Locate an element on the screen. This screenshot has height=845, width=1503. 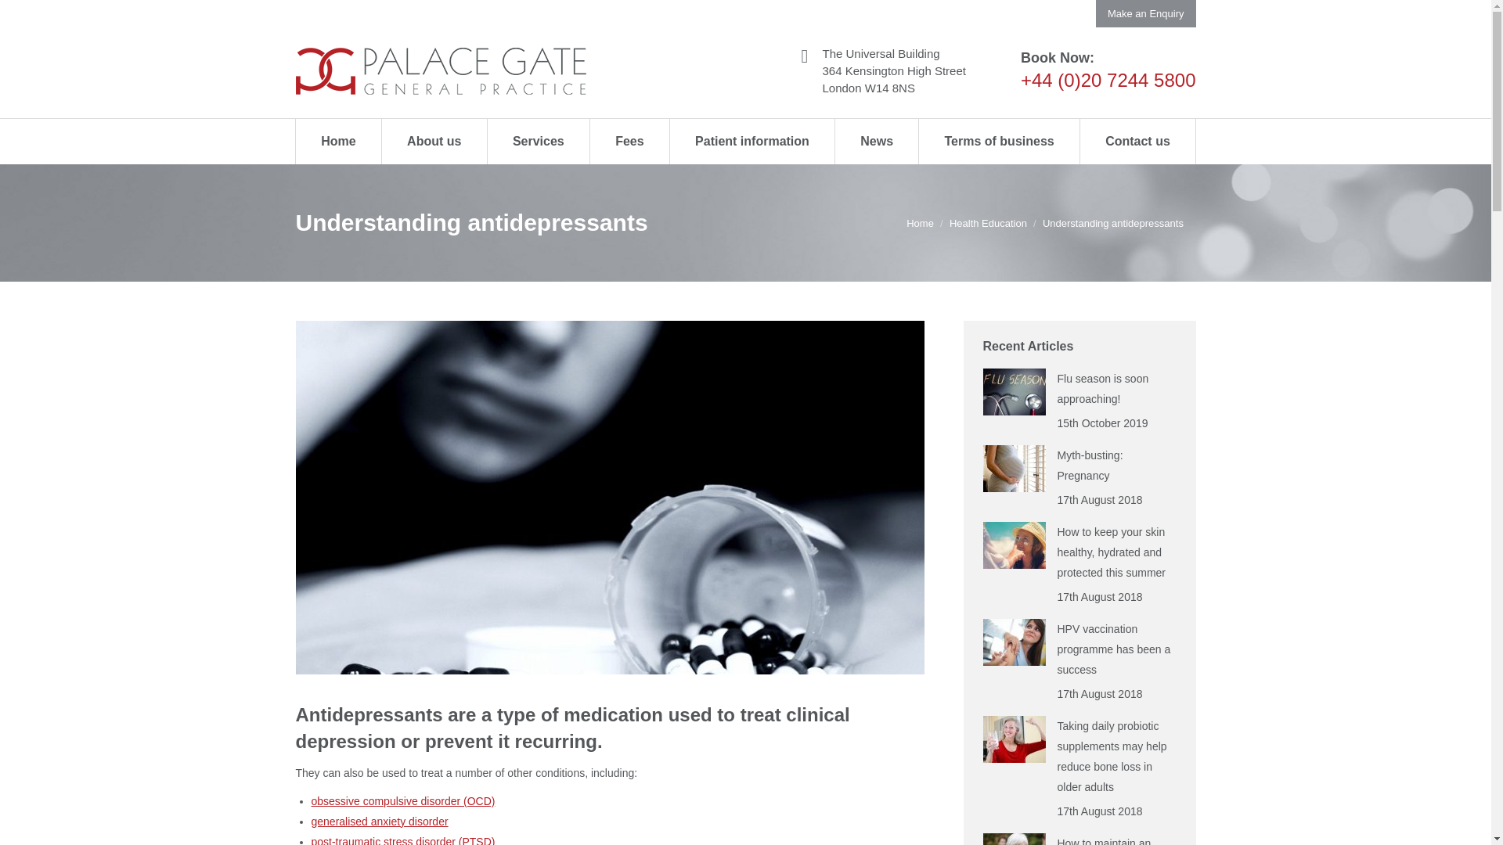
About us is located at coordinates (434, 141).